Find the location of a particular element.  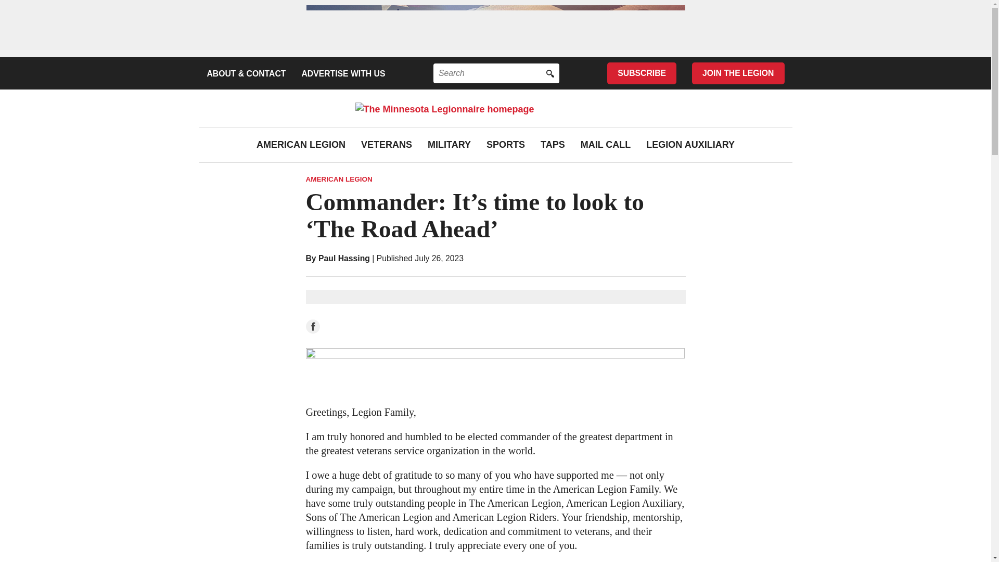

LEGION AUXILIARY is located at coordinates (690, 145).